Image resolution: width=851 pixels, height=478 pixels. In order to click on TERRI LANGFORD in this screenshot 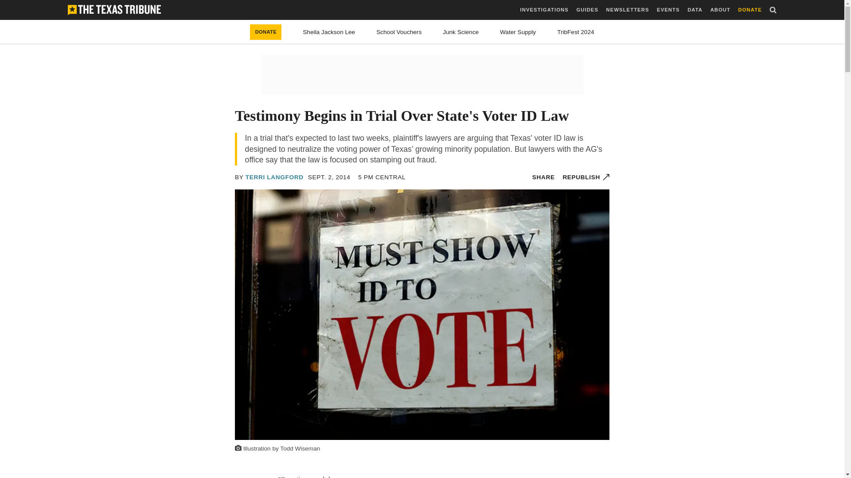, I will do `click(275, 177)`.